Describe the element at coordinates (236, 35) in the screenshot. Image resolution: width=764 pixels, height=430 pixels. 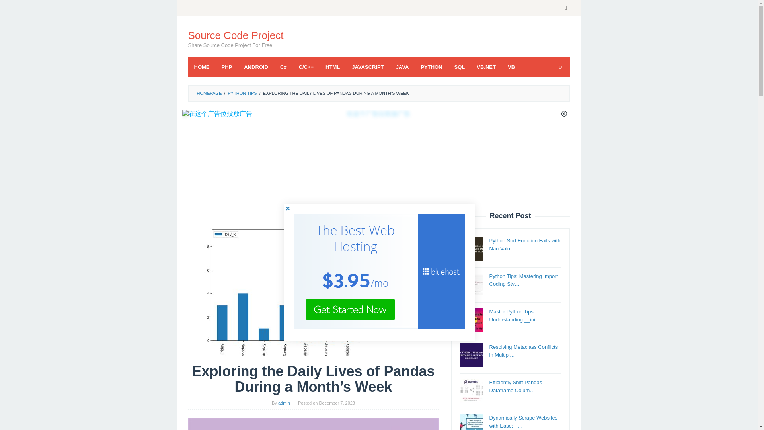
I see `Source Code Project` at that location.